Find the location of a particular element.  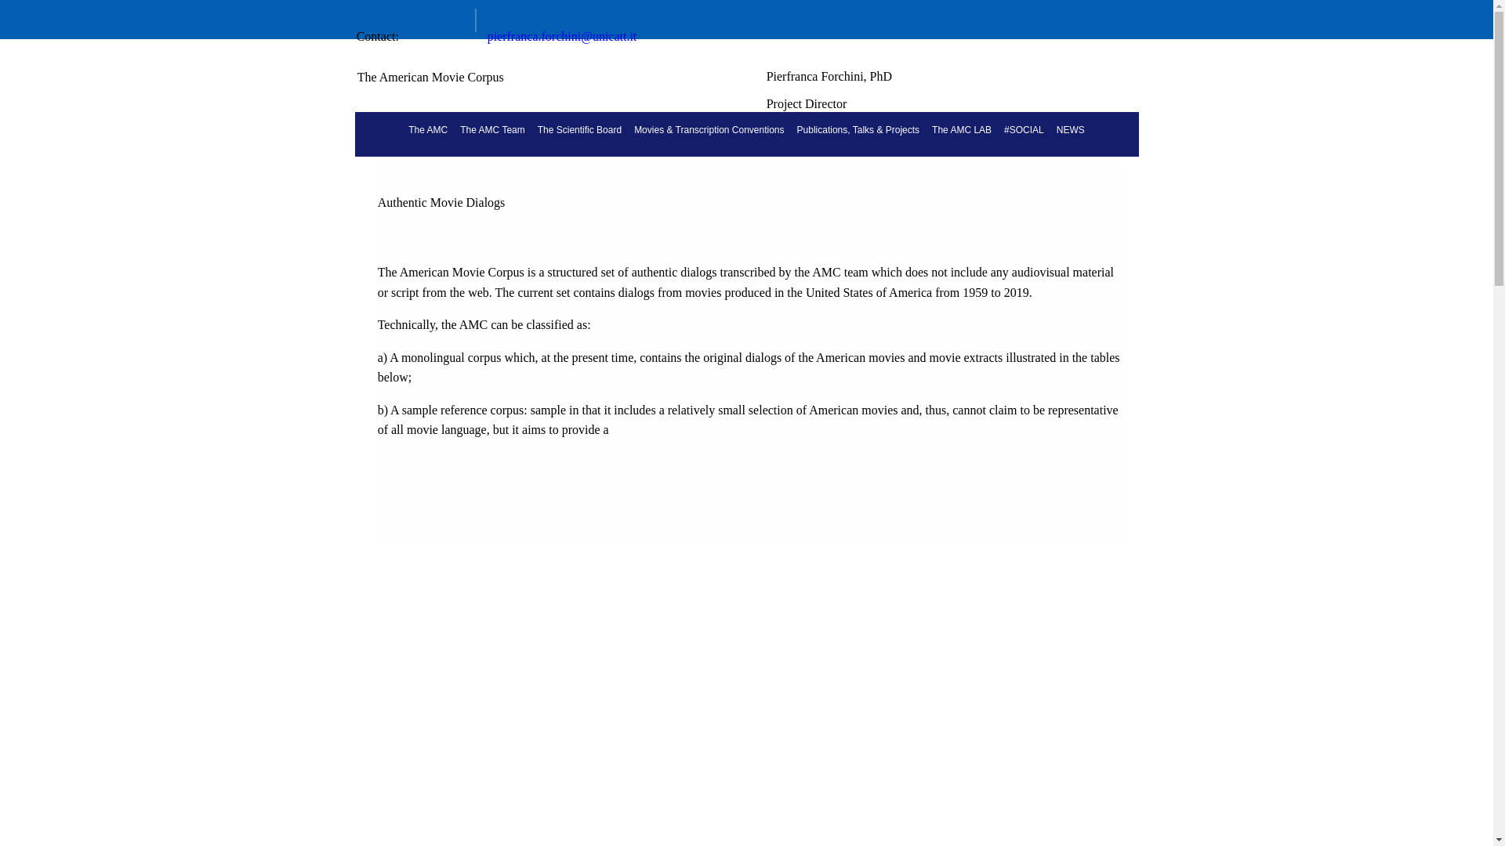

The Scientific Board is located at coordinates (578, 128).